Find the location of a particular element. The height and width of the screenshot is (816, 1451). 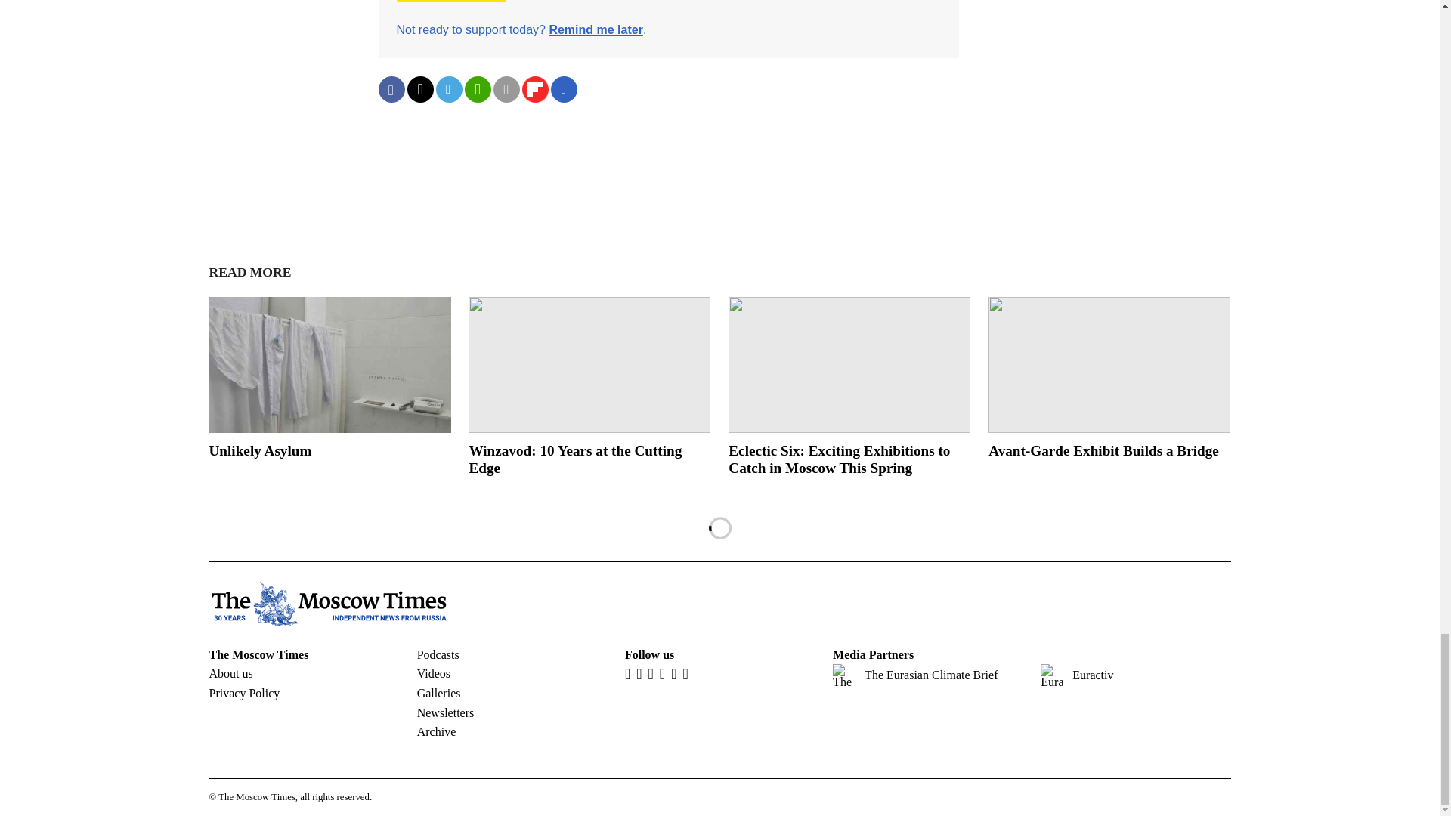

Share on Facebook is located at coordinates (391, 89).